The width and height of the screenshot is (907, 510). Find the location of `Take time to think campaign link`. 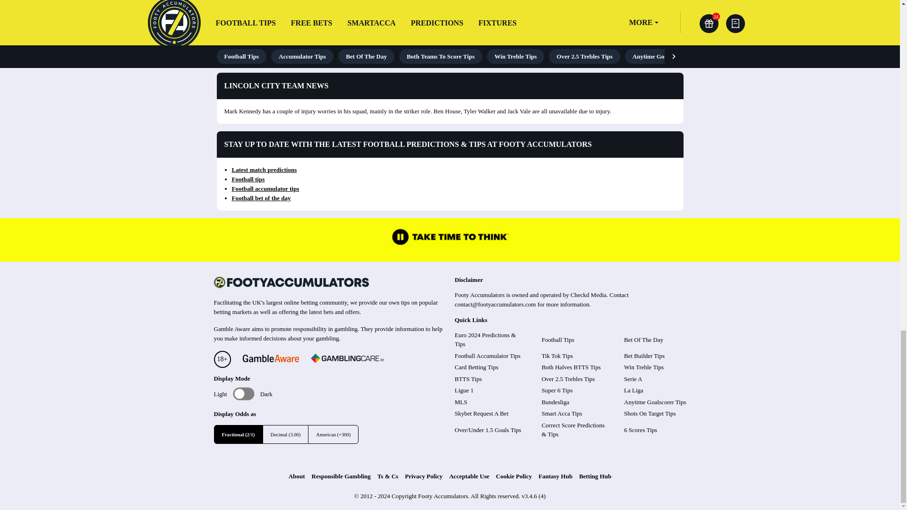

Take time to think campaign link is located at coordinates (450, 244).